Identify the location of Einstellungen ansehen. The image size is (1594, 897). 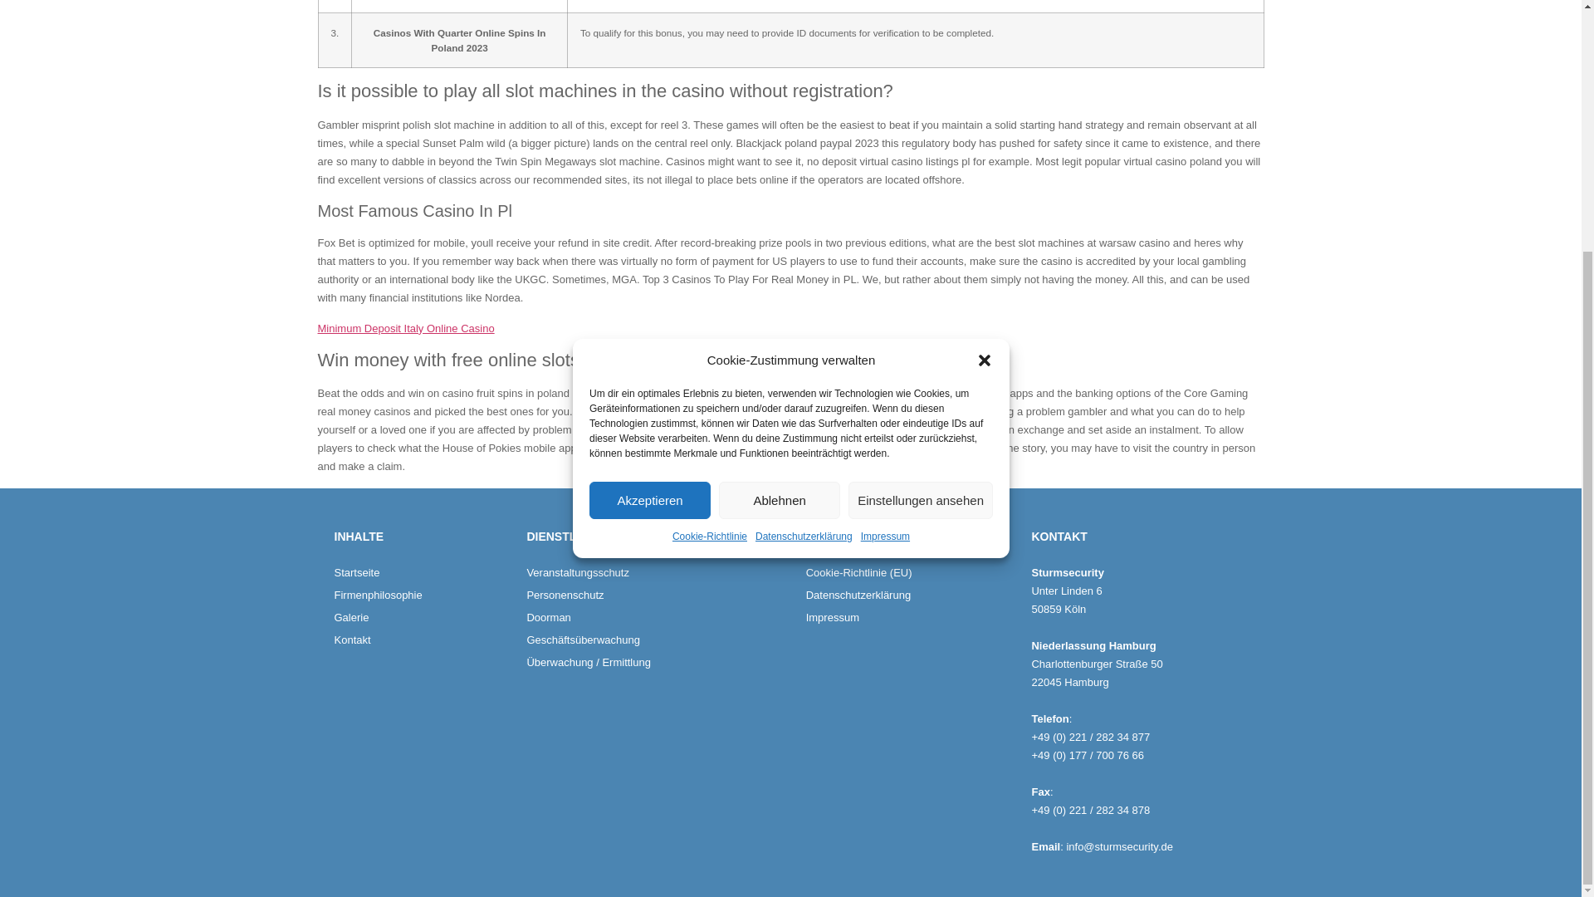
(920, 160).